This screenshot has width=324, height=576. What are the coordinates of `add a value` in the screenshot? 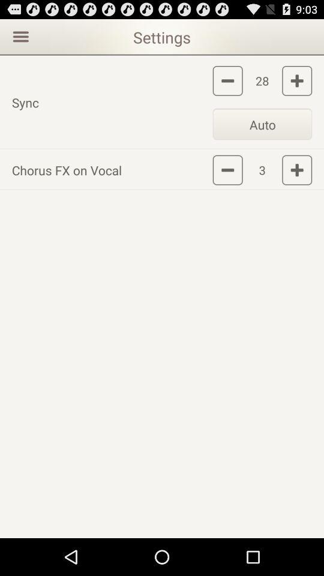 It's located at (297, 170).